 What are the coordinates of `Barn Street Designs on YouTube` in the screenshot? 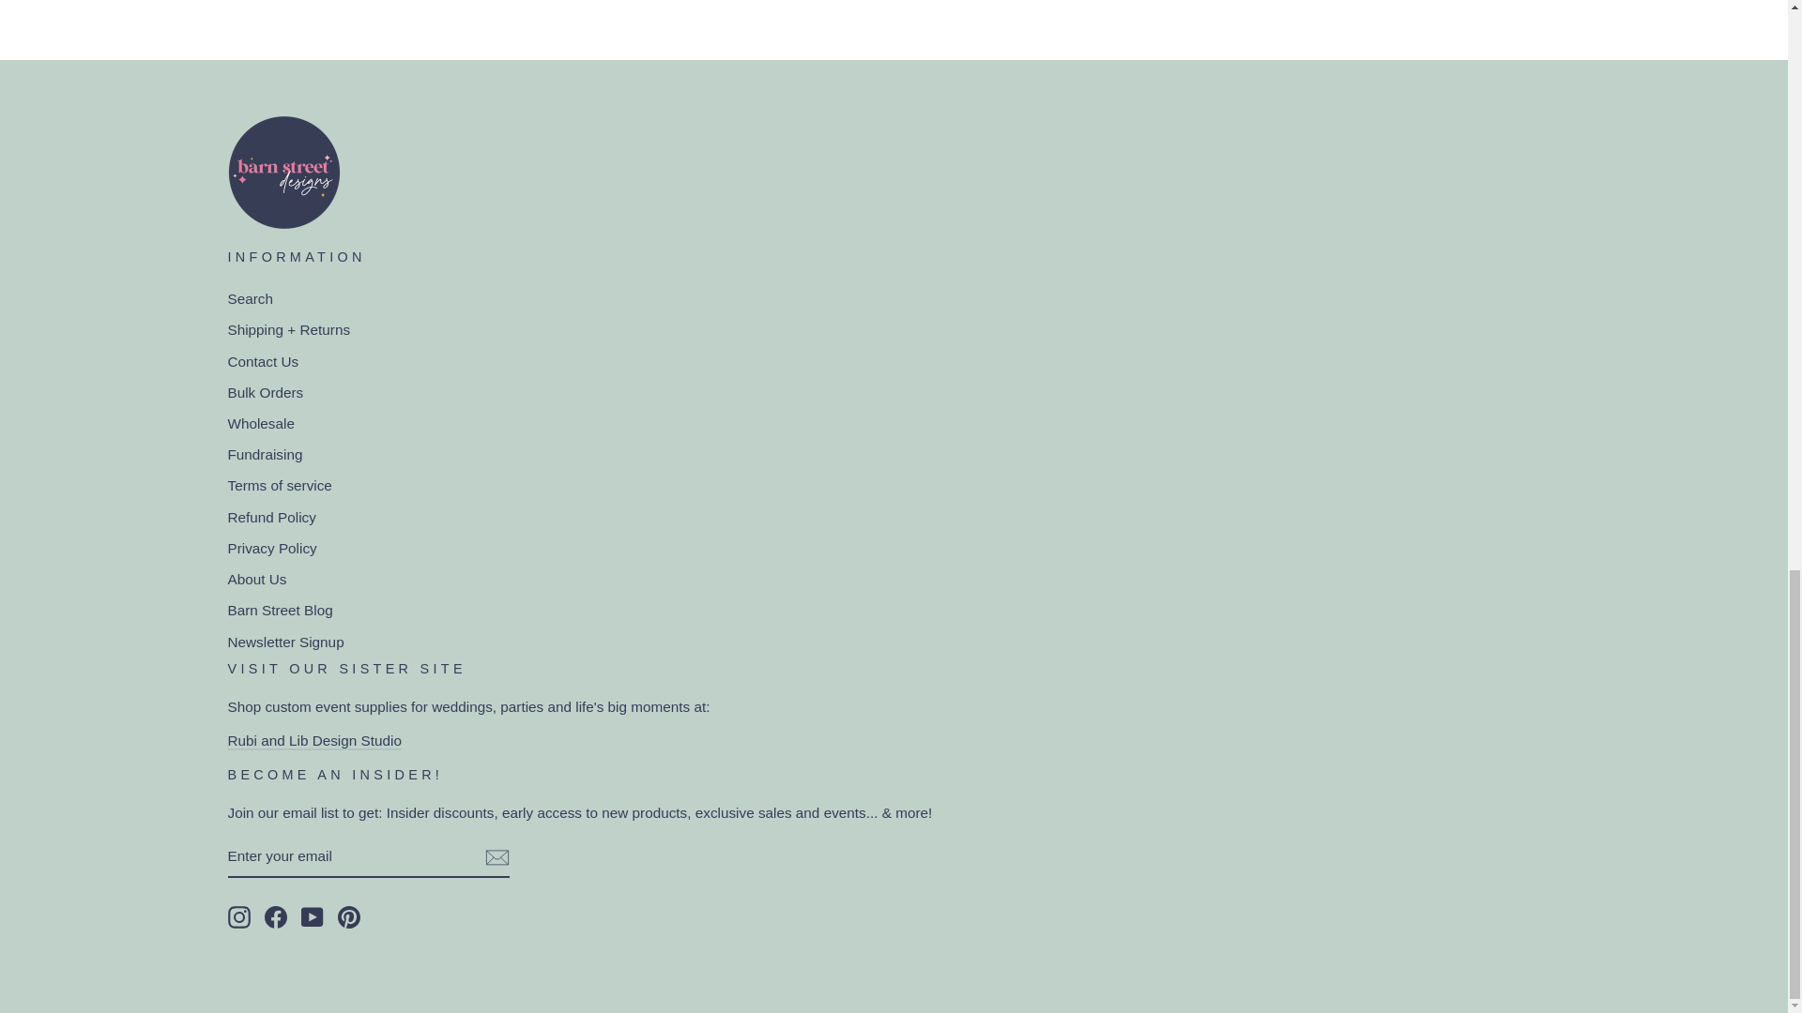 It's located at (312, 917).